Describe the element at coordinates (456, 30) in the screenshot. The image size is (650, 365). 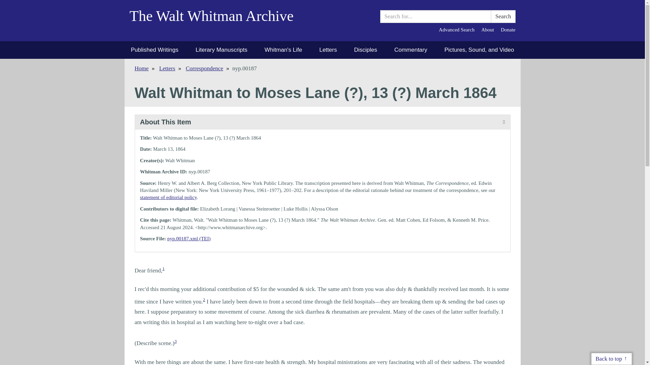
I see `Advanced Search` at that location.